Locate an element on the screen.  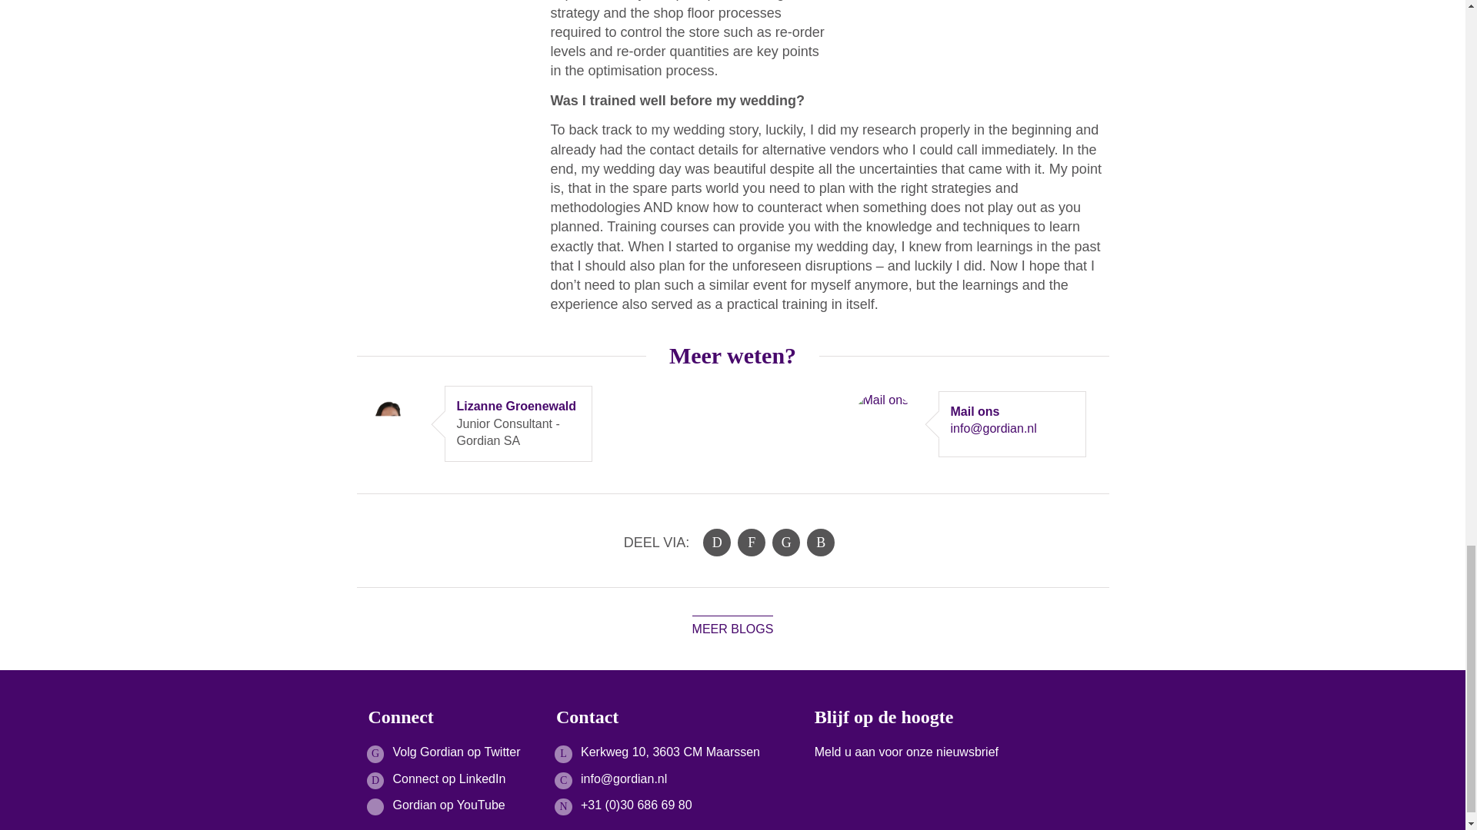
Kerkweg 10, 3603 CM Maarssen is located at coordinates (670, 752).